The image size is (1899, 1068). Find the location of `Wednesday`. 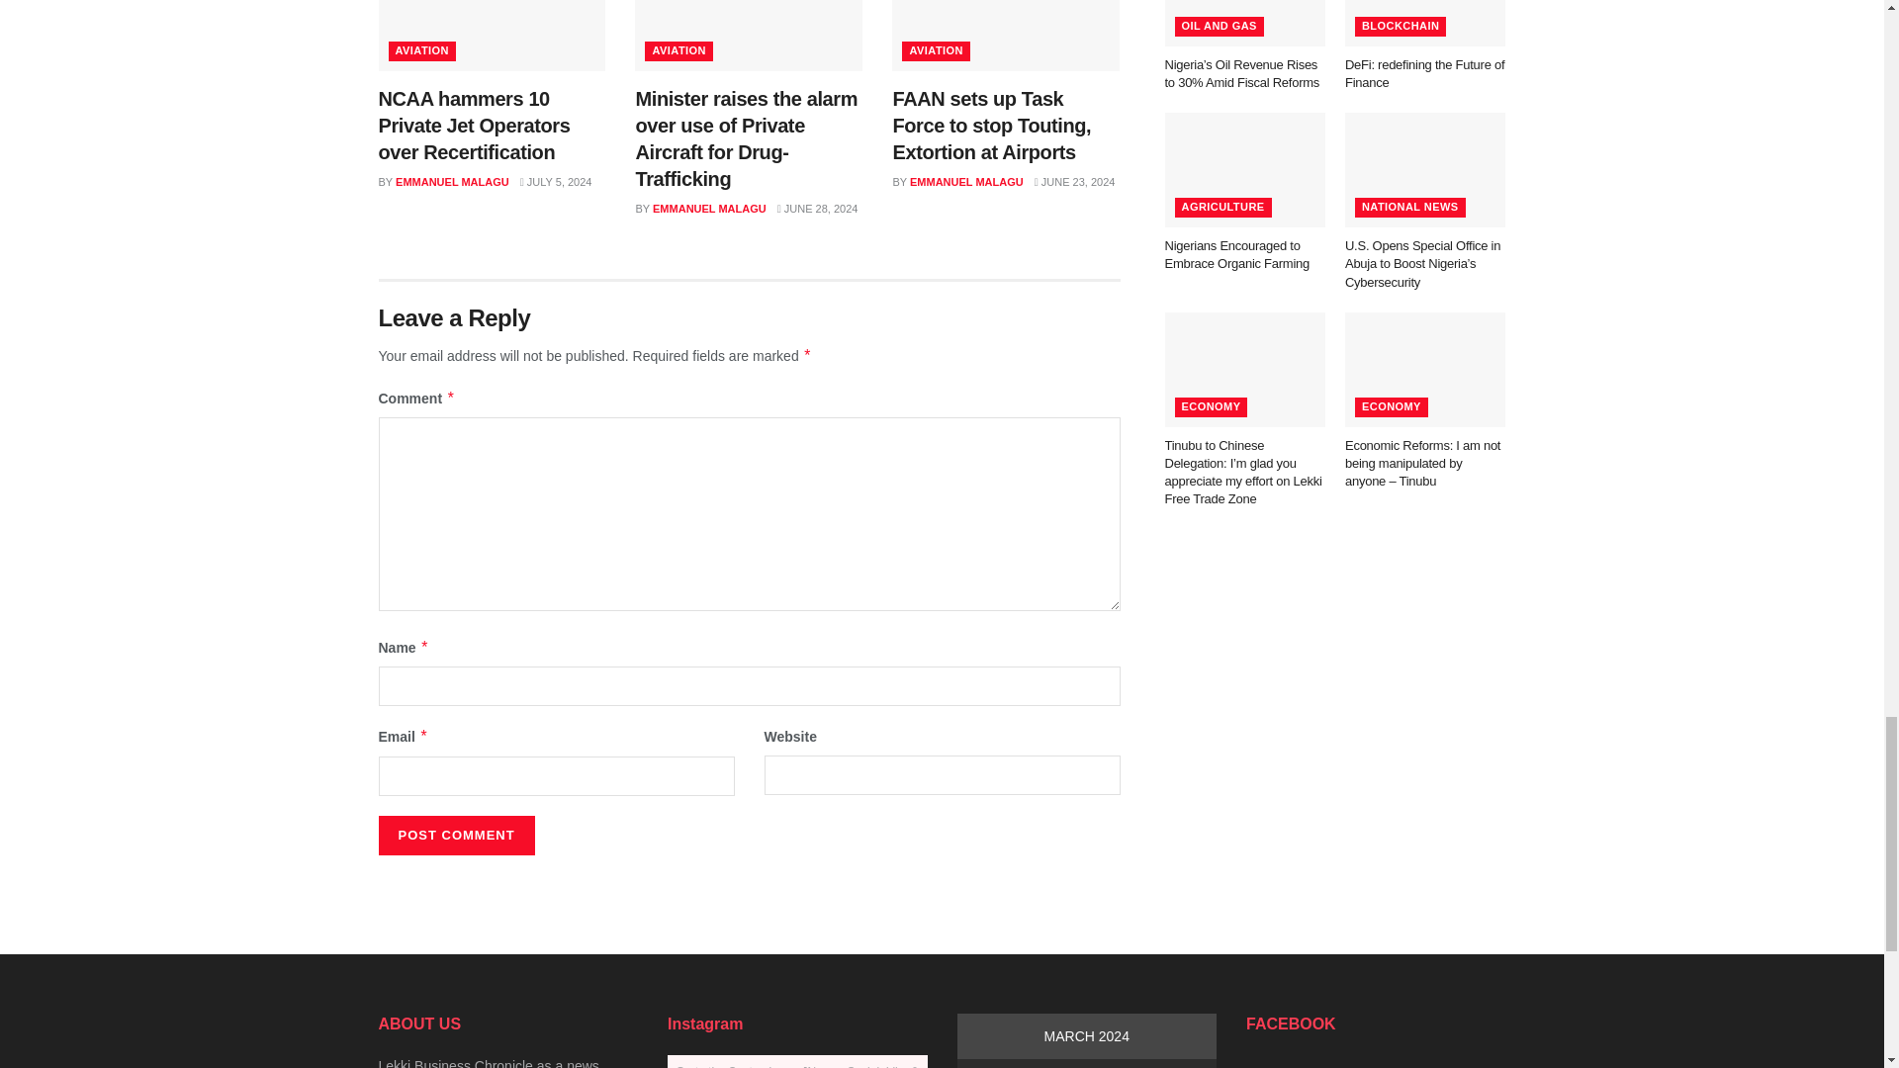

Wednesday is located at coordinates (1048, 1064).